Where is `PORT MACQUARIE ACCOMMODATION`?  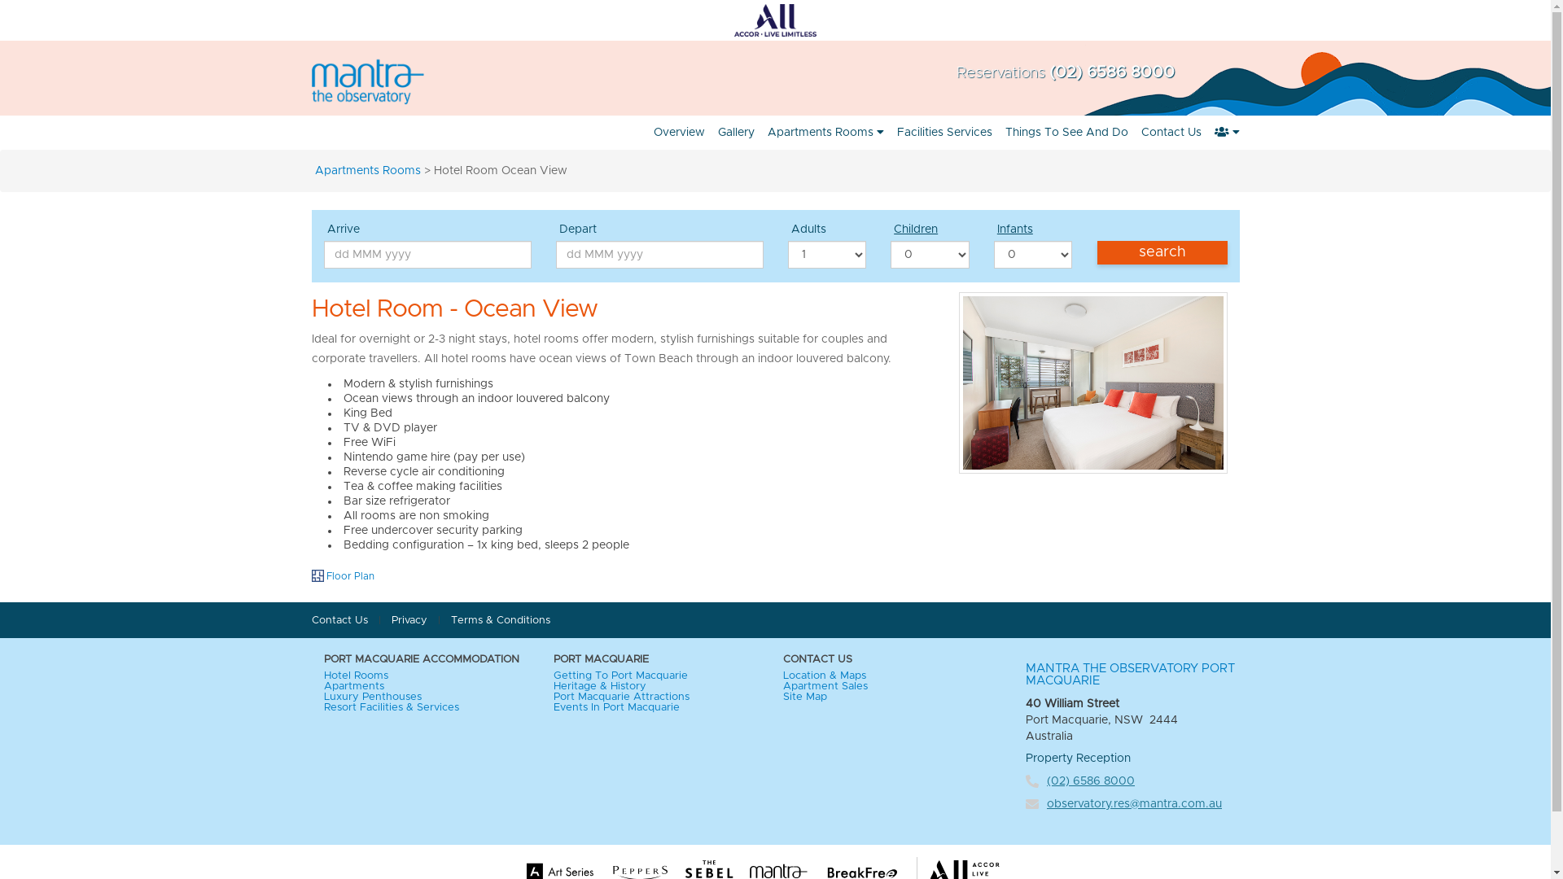 PORT MACQUARIE ACCOMMODATION is located at coordinates (427, 659).